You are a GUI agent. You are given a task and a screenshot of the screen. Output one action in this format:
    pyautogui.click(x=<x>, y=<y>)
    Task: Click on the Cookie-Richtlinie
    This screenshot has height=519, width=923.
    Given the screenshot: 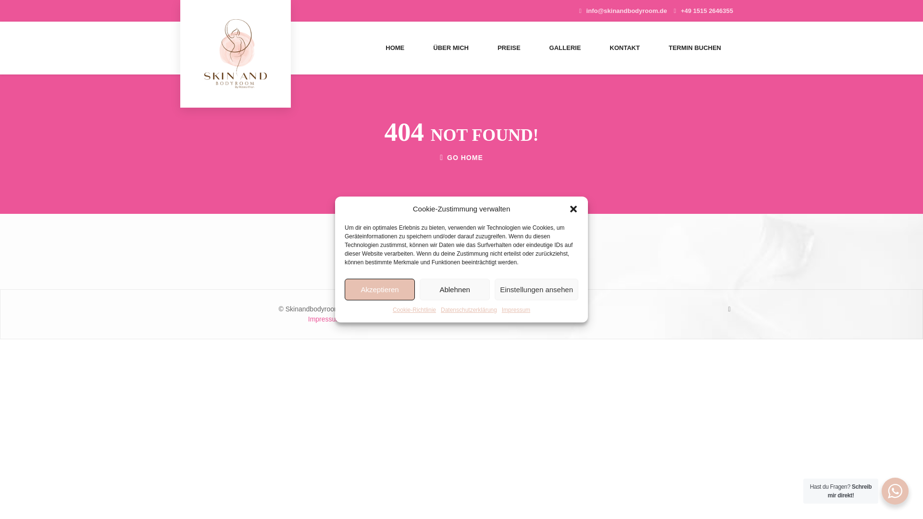 What is the action you would take?
    pyautogui.click(x=414, y=310)
    